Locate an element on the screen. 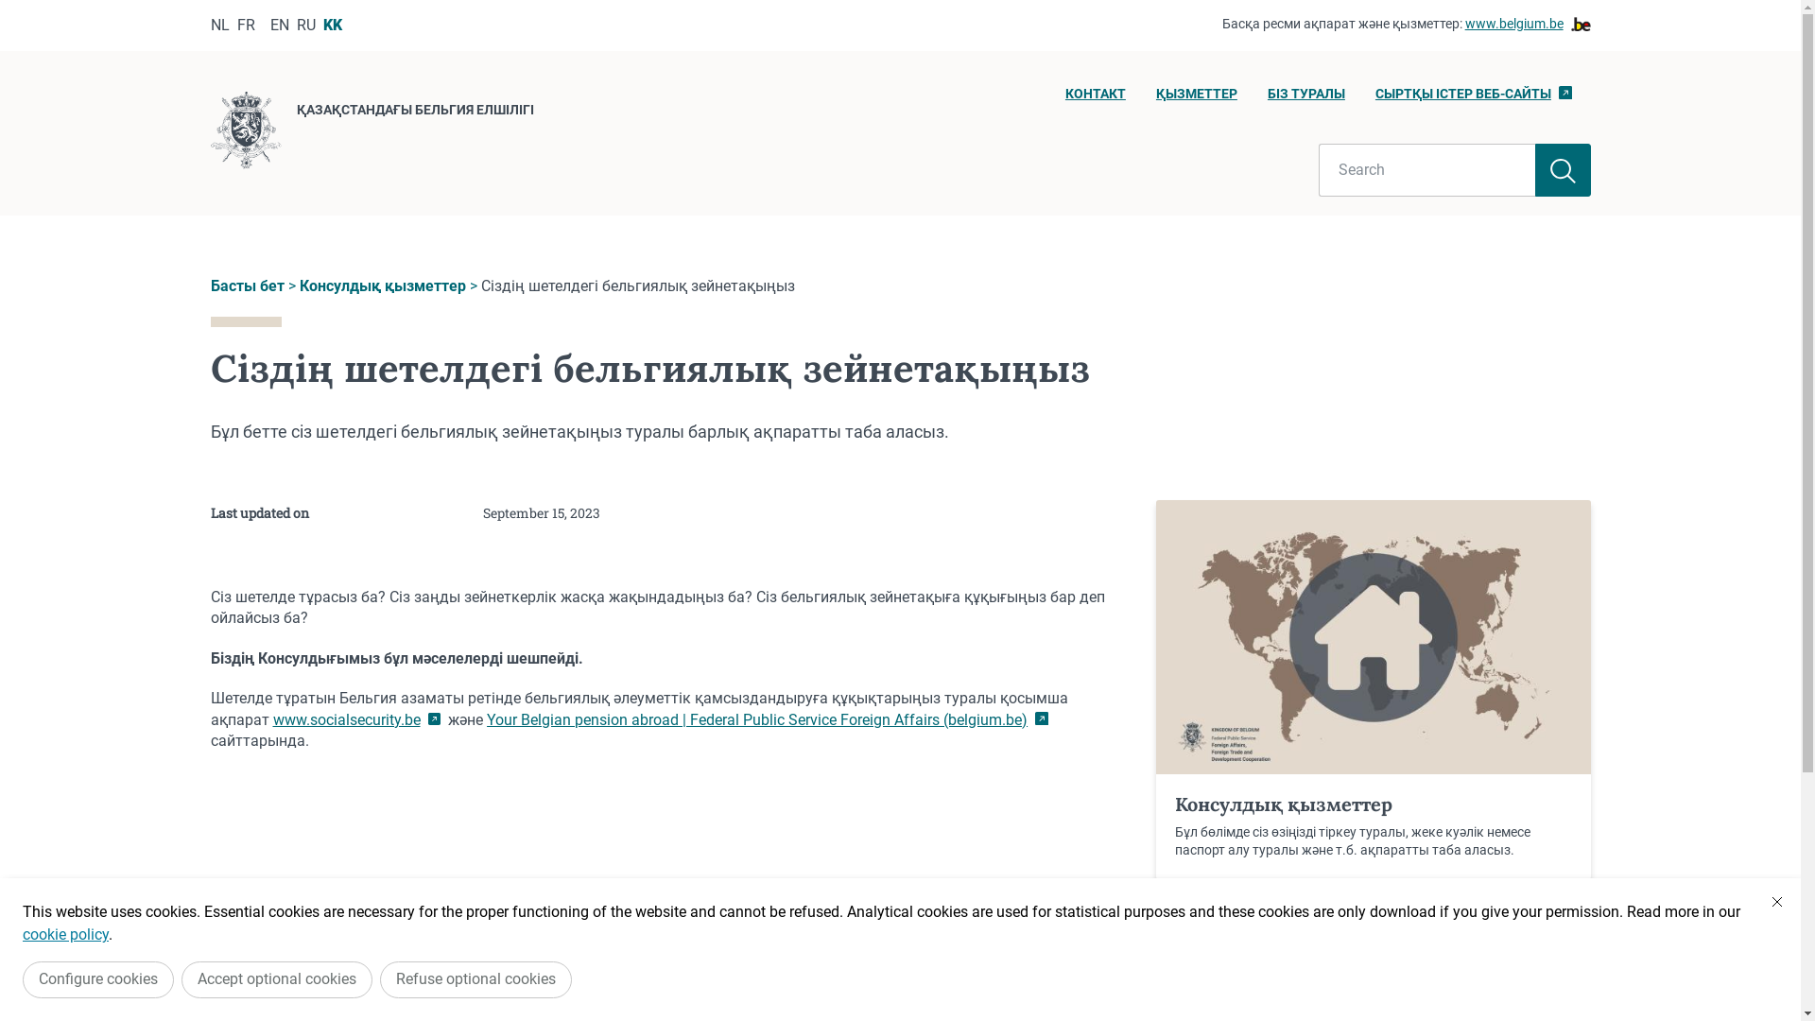 This screenshot has width=1815, height=1021. Skip to main content is located at coordinates (9, 6).